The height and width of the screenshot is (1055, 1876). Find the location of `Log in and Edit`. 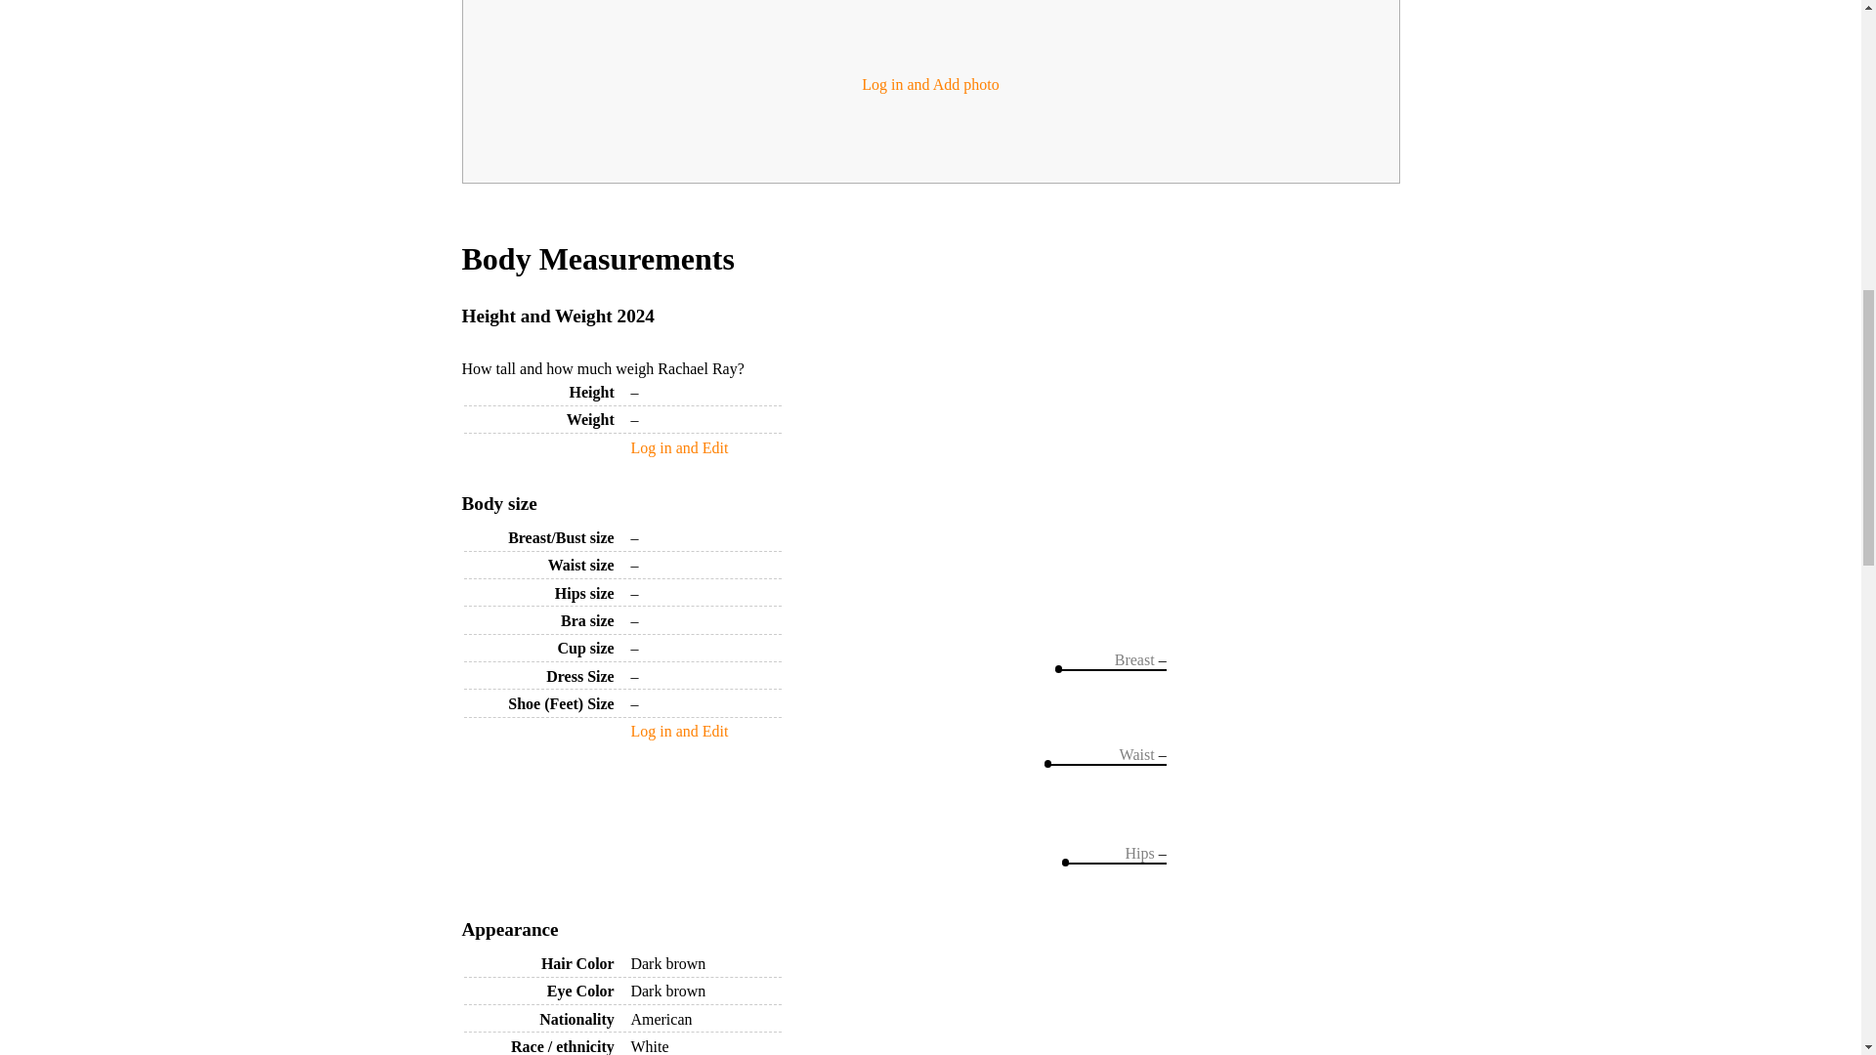

Log in and Edit is located at coordinates (678, 731).